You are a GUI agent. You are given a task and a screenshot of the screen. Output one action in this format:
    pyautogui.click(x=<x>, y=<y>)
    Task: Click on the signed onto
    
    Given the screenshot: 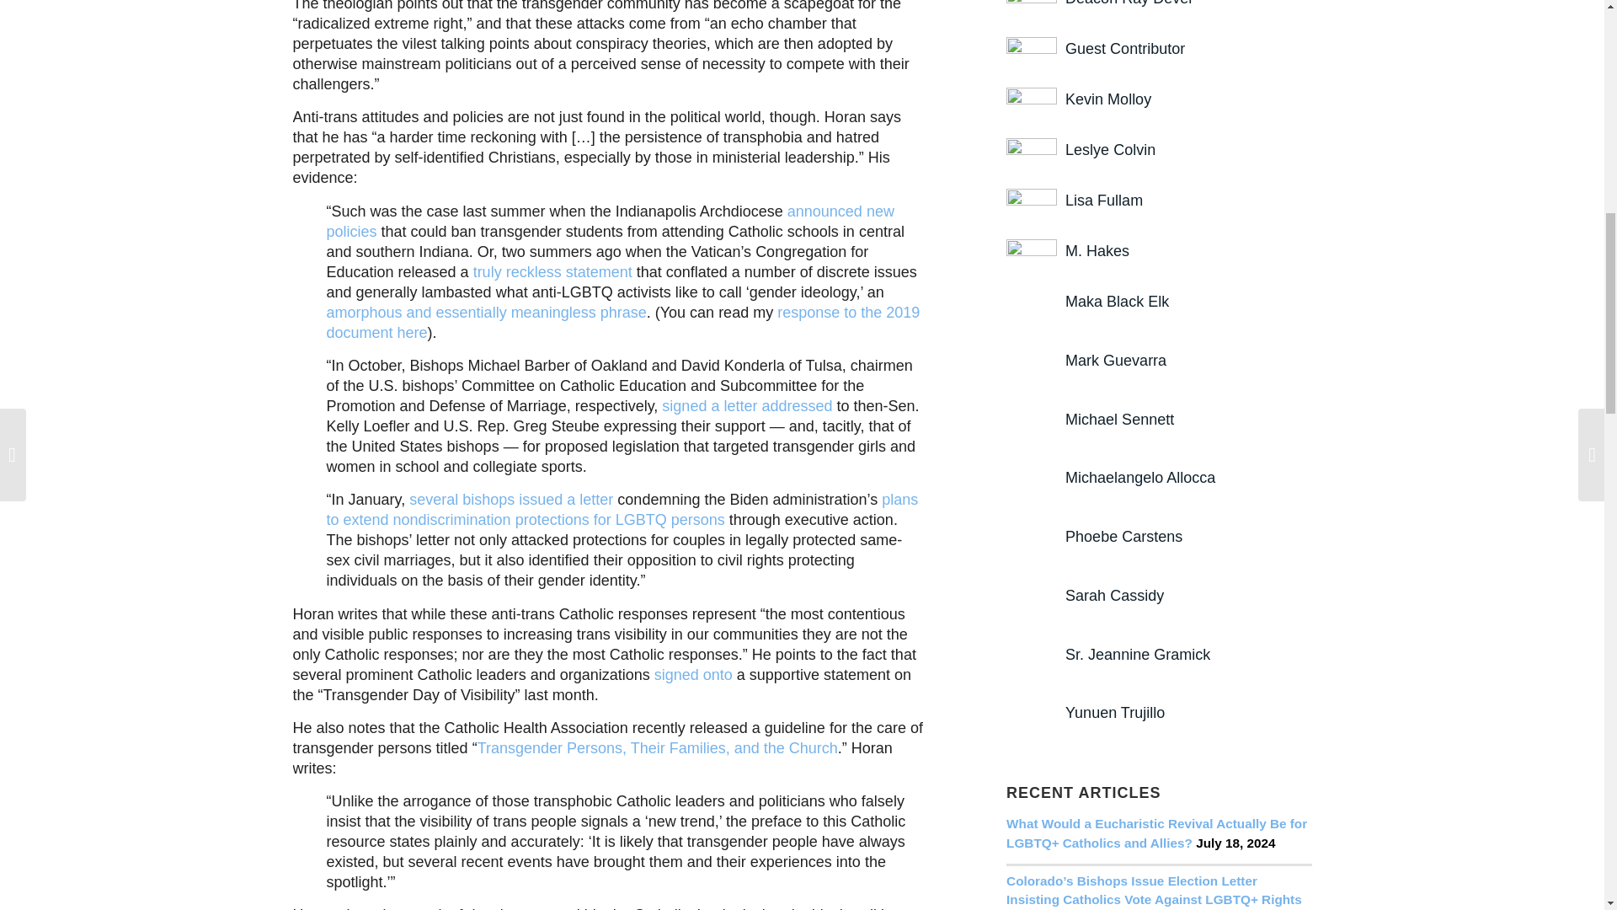 What is the action you would take?
    pyautogui.click(x=693, y=674)
    